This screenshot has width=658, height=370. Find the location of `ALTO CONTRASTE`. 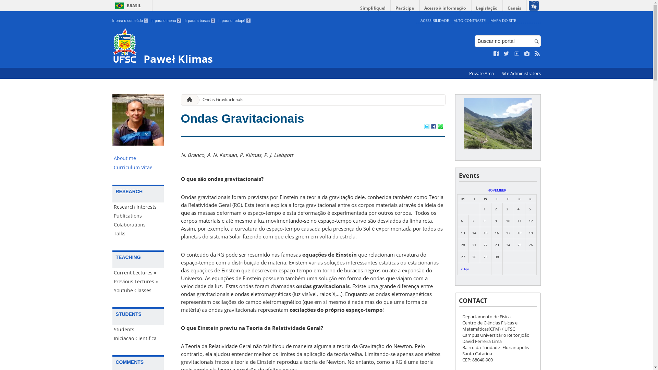

ALTO CONTRASTE is located at coordinates (470, 21).